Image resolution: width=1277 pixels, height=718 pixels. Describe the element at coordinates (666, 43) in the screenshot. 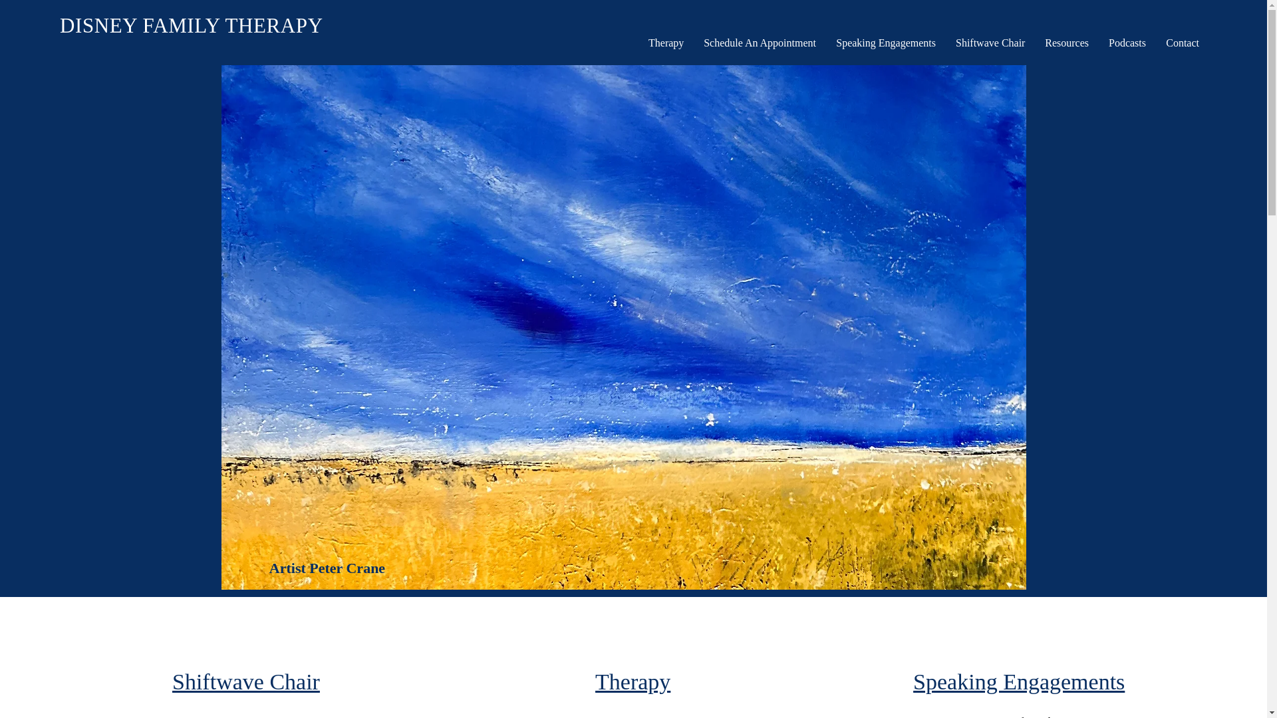

I see `Therapy` at that location.